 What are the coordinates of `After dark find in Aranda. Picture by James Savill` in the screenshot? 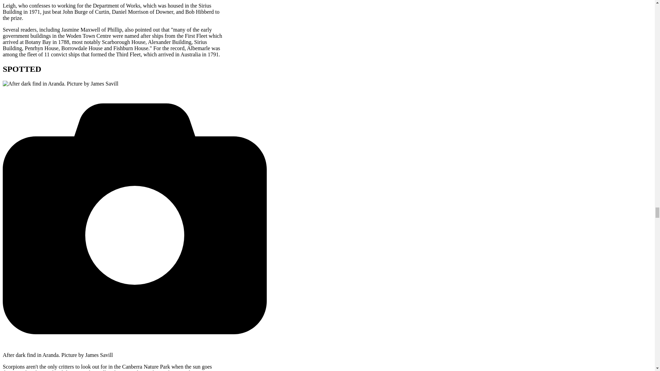 It's located at (60, 84).